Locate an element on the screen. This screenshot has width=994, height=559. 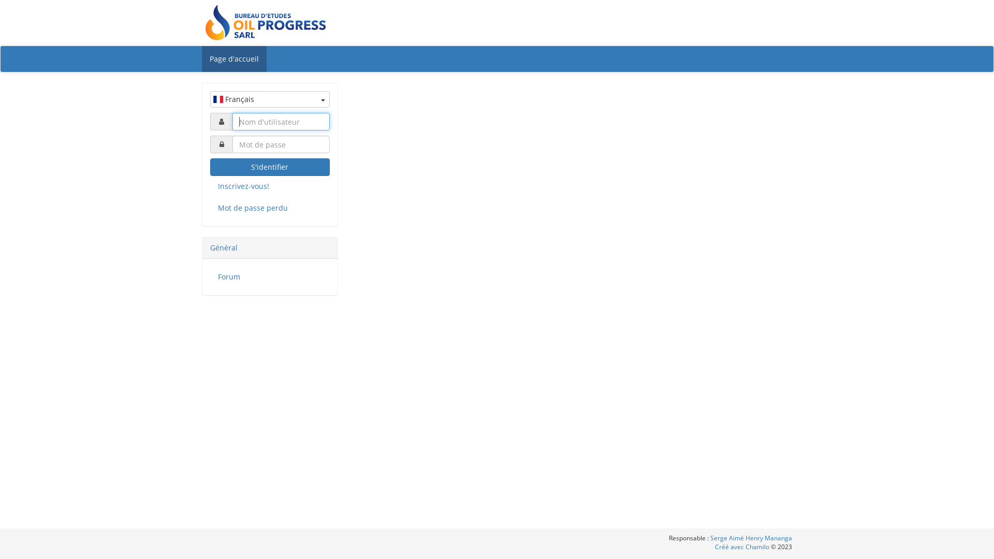
Mot de passe perdu is located at coordinates (270, 208).